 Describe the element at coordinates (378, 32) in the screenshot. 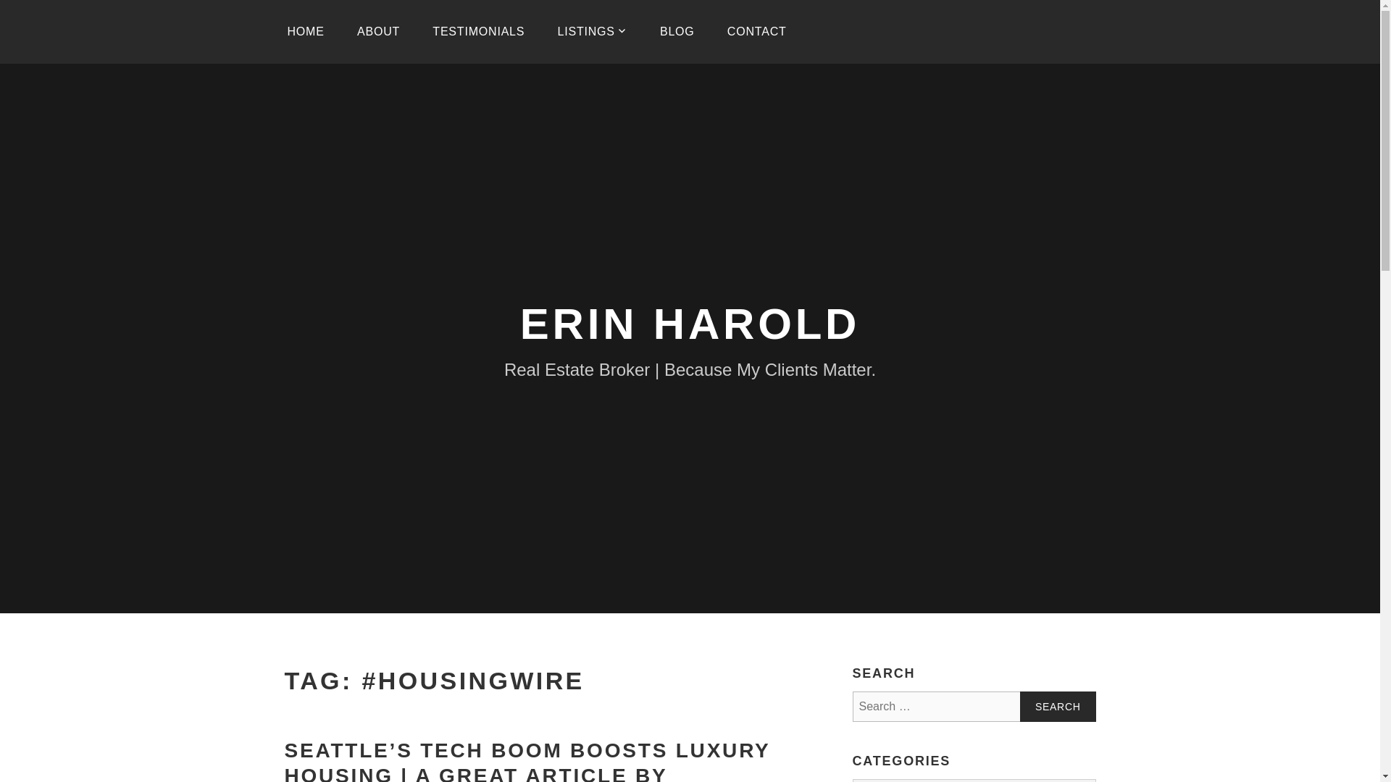

I see `ABOUT` at that location.